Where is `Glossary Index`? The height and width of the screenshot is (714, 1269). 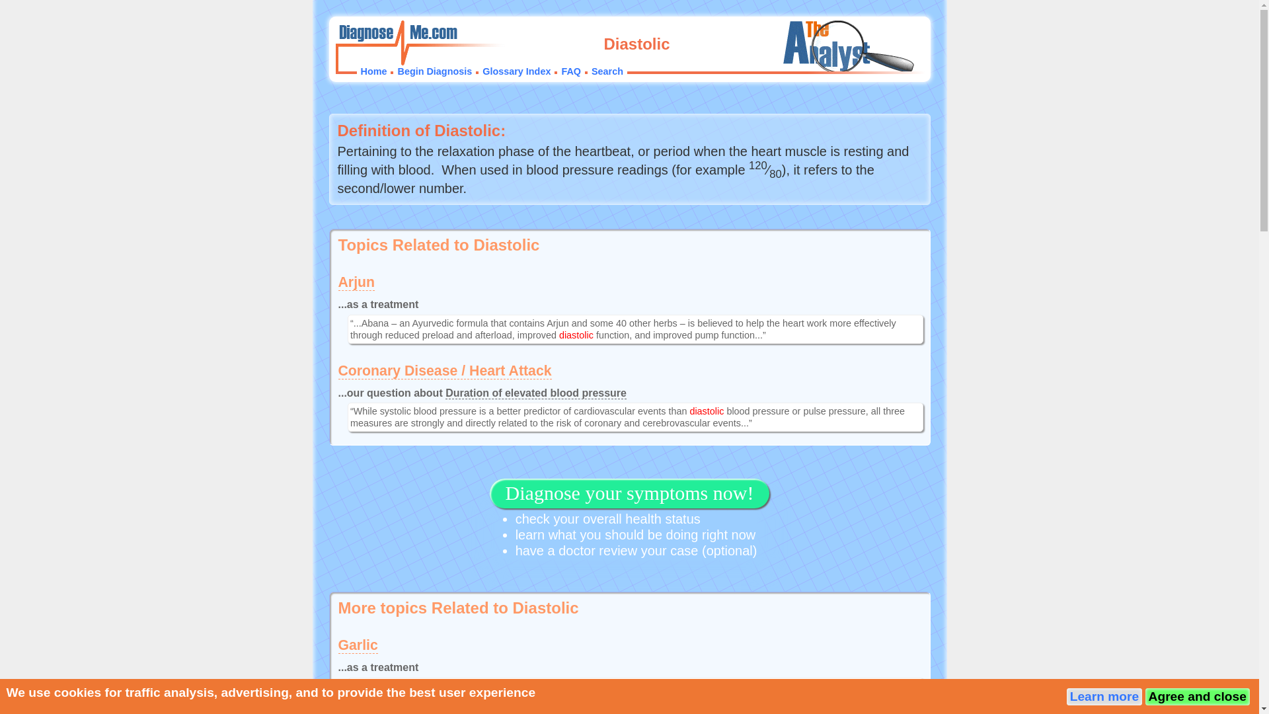
Glossary Index is located at coordinates (516, 71).